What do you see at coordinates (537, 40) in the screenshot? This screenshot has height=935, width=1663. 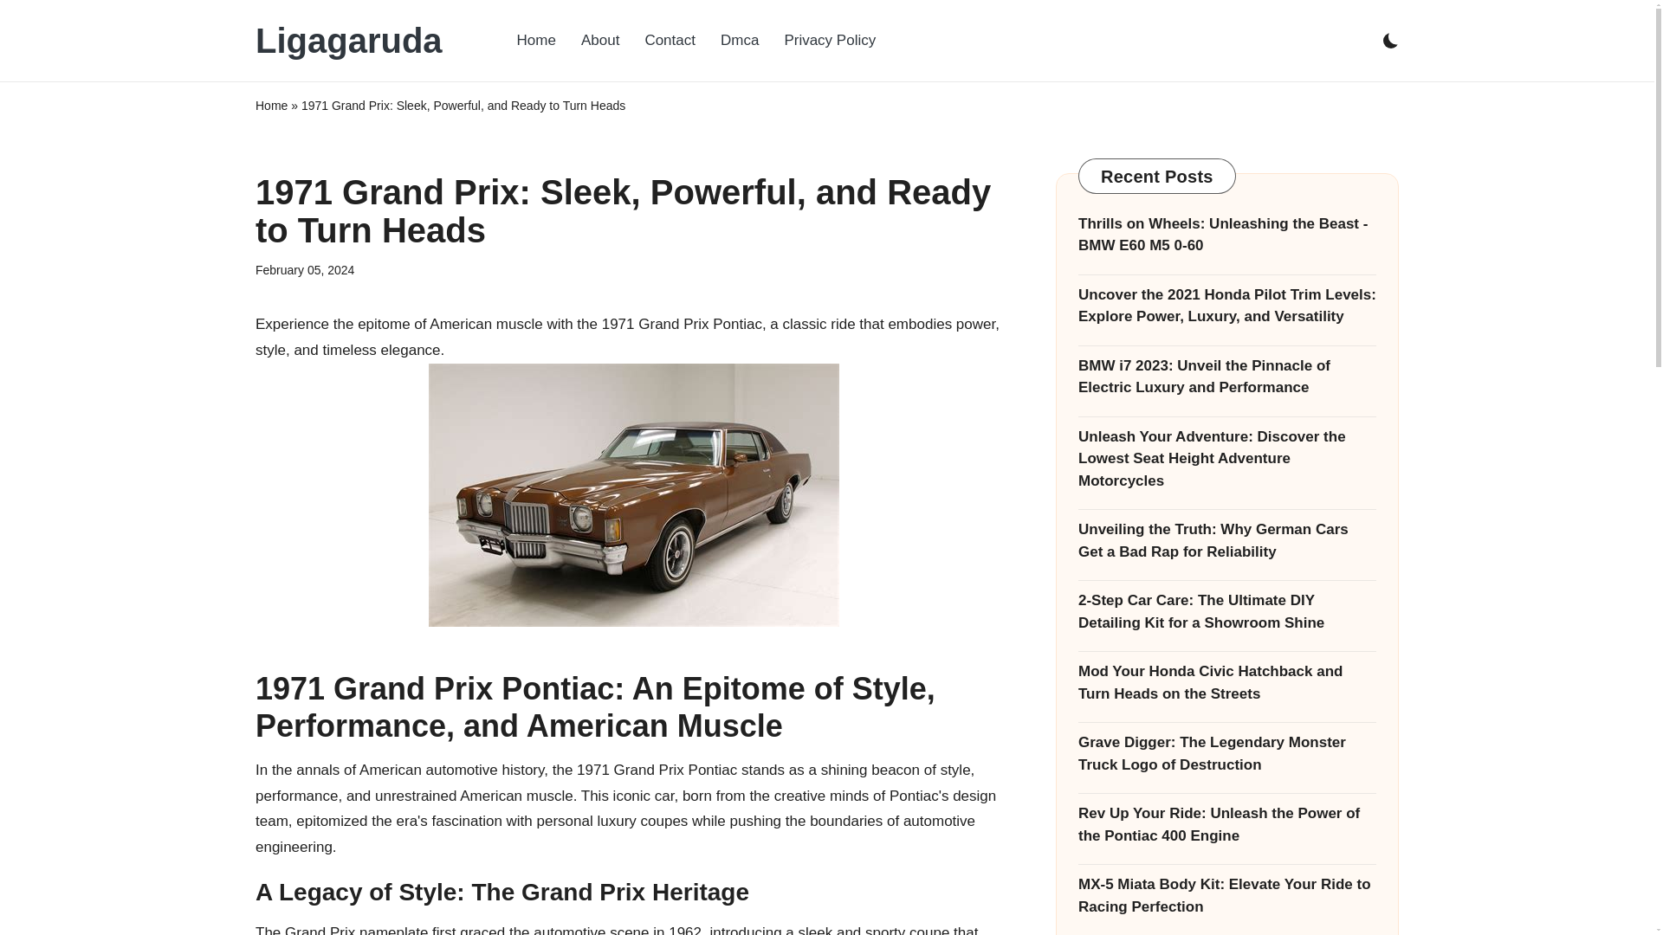 I see `Home` at bounding box center [537, 40].